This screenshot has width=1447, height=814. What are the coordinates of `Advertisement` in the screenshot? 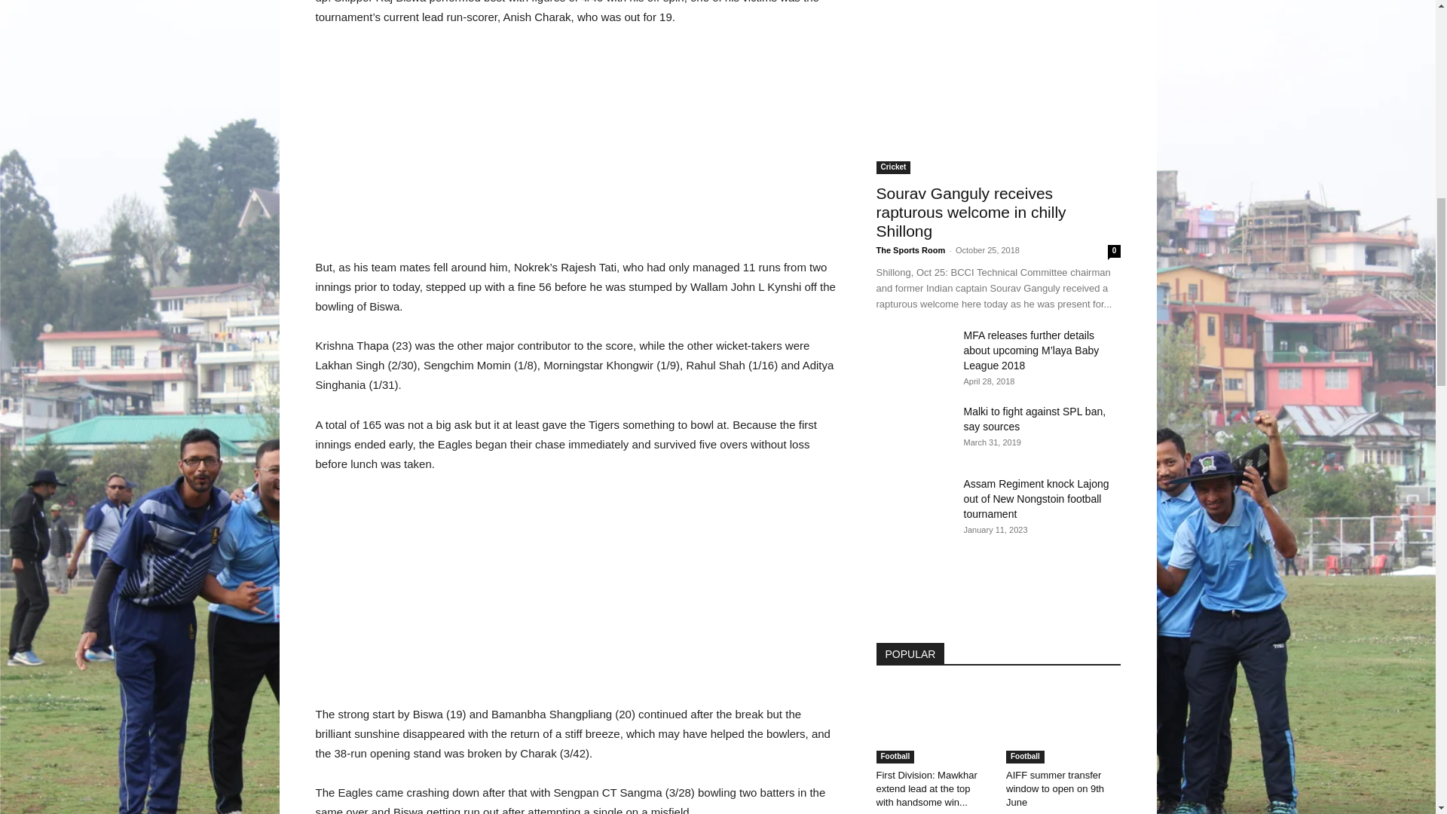 It's located at (577, 152).